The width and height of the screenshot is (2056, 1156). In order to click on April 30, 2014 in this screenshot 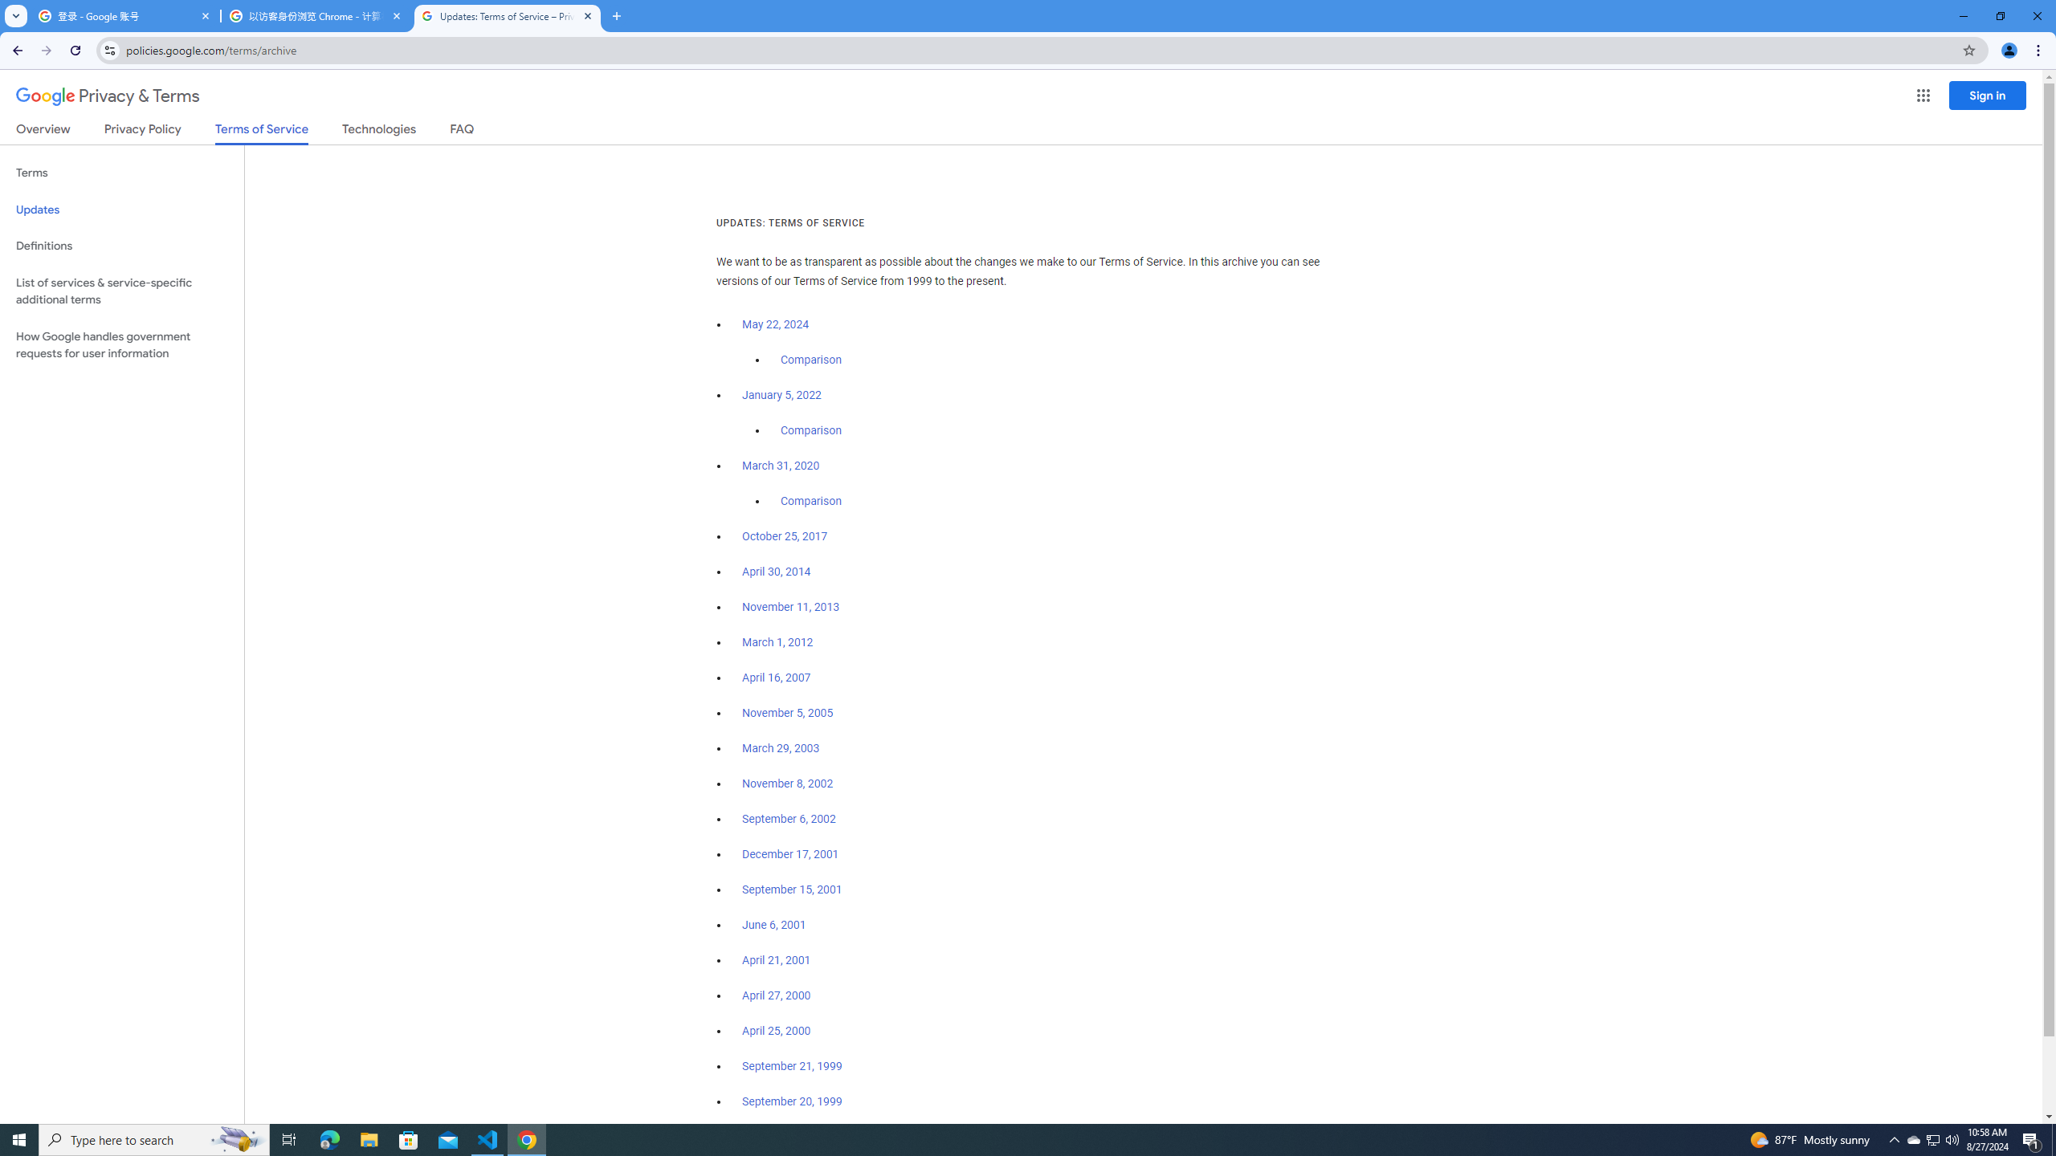, I will do `click(777, 572)`.